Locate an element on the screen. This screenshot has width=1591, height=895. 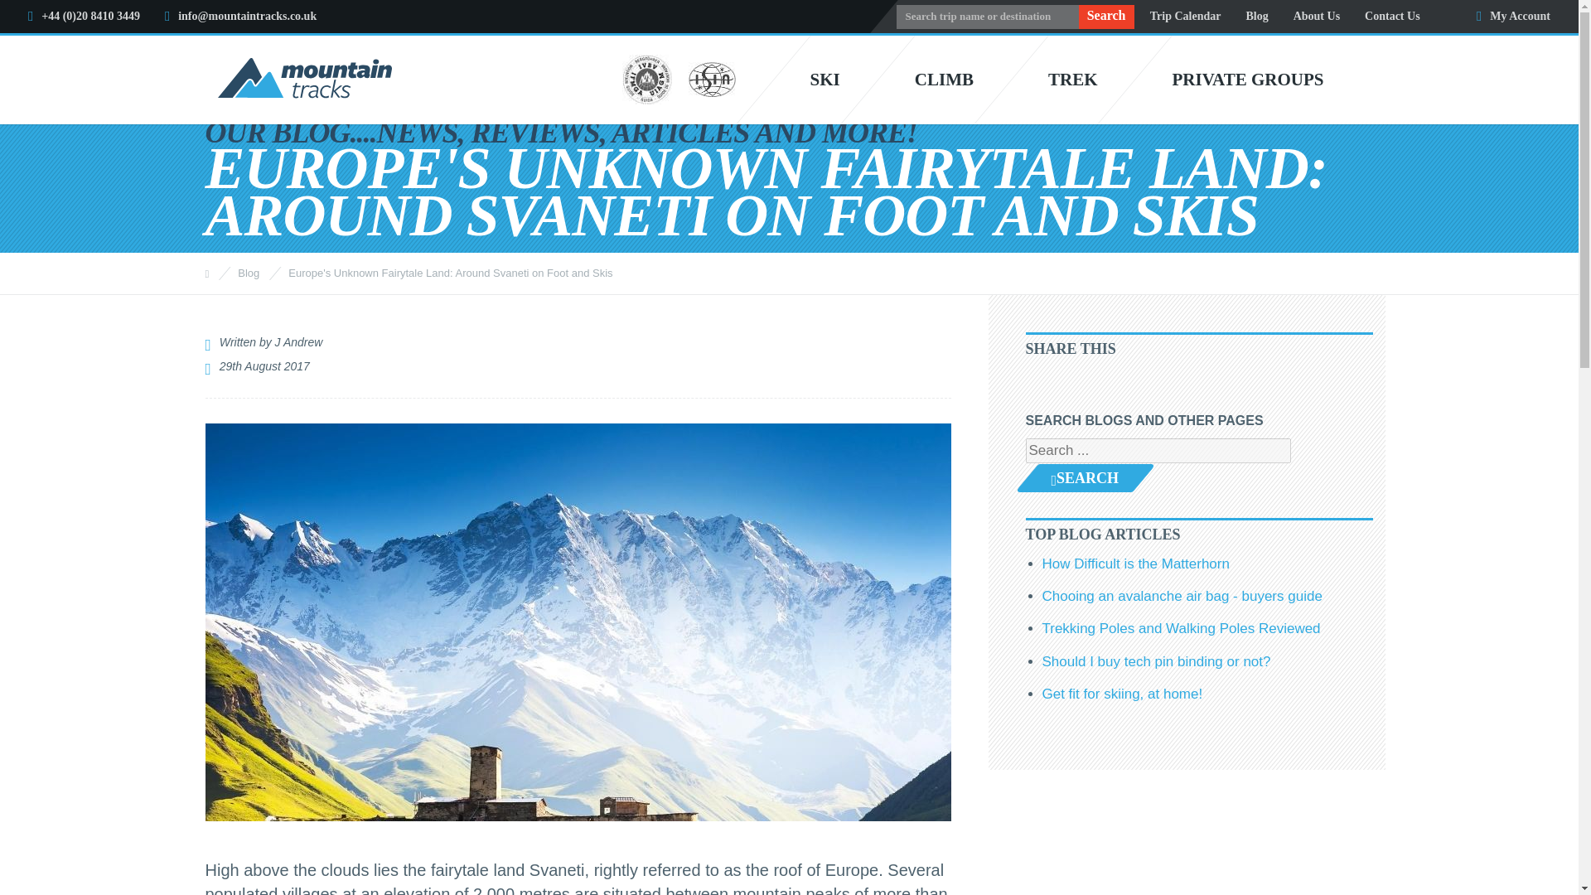
mountaintracks.co.uk is located at coordinates (303, 80).